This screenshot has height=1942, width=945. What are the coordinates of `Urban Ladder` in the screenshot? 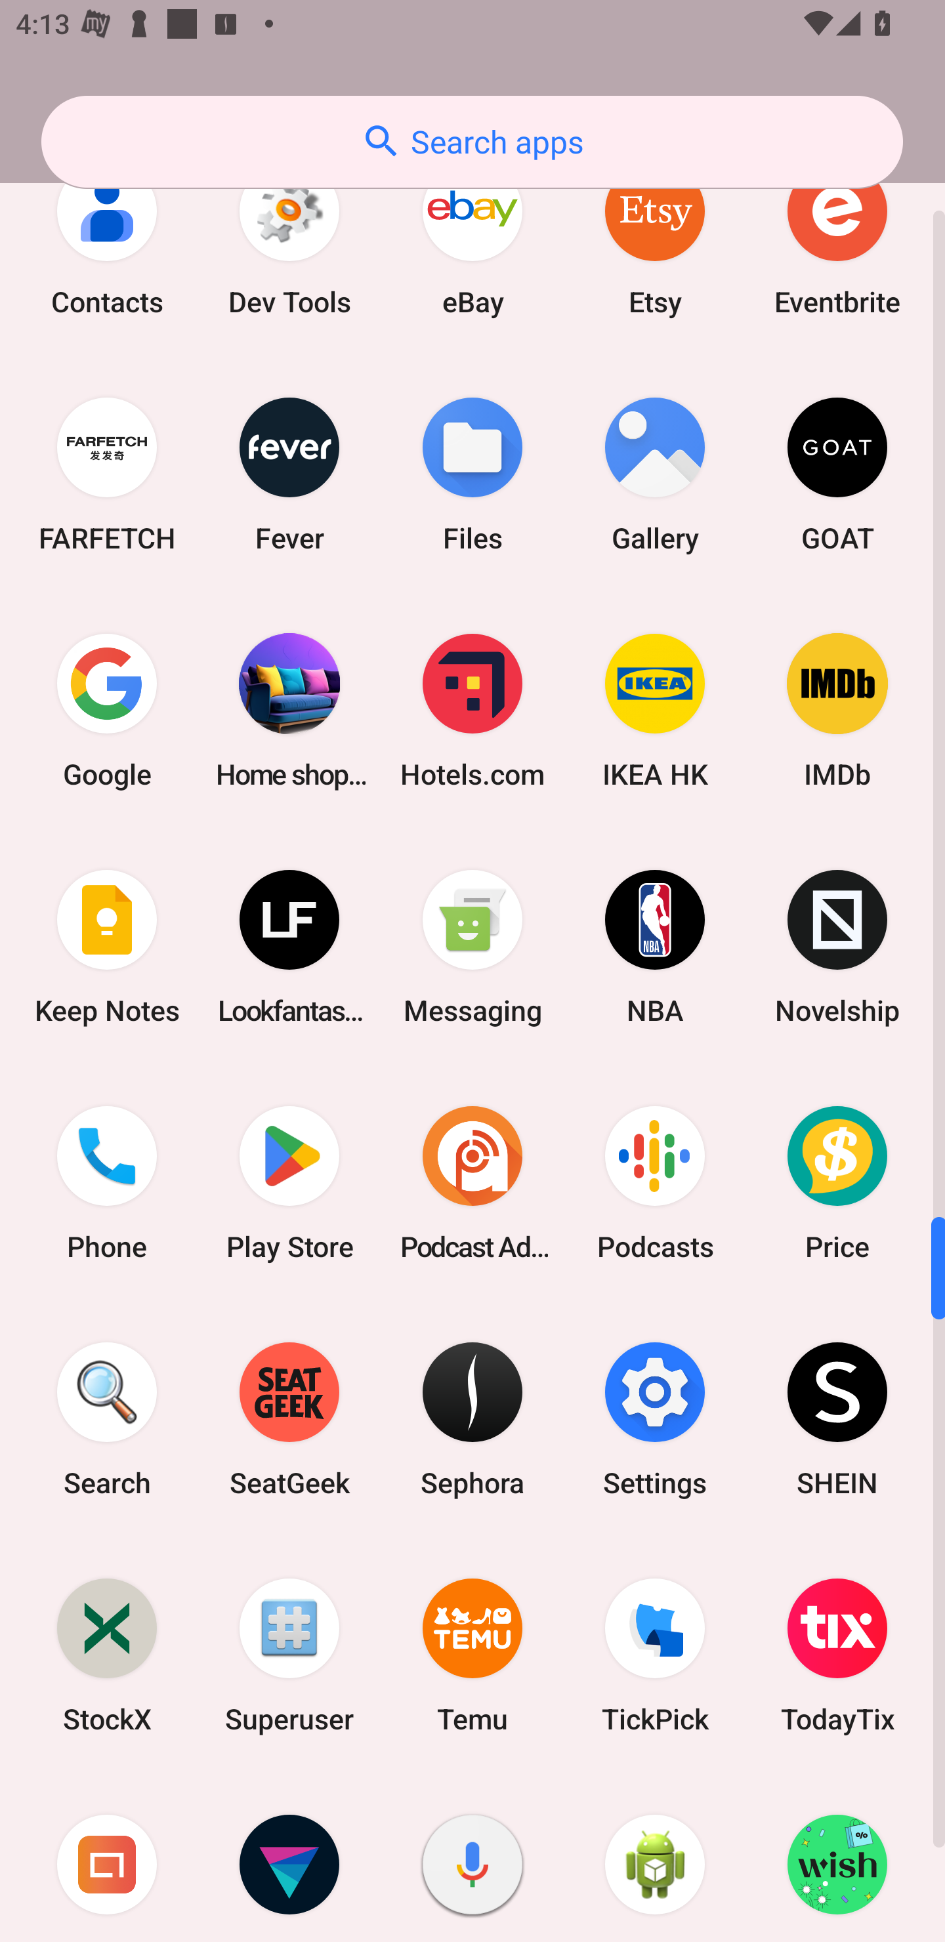 It's located at (107, 1857).